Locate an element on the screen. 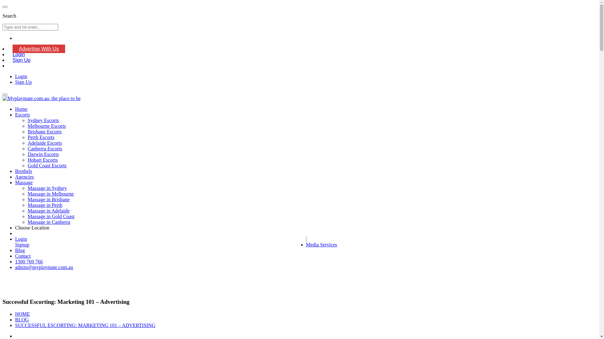  Home is located at coordinates (21, 109).